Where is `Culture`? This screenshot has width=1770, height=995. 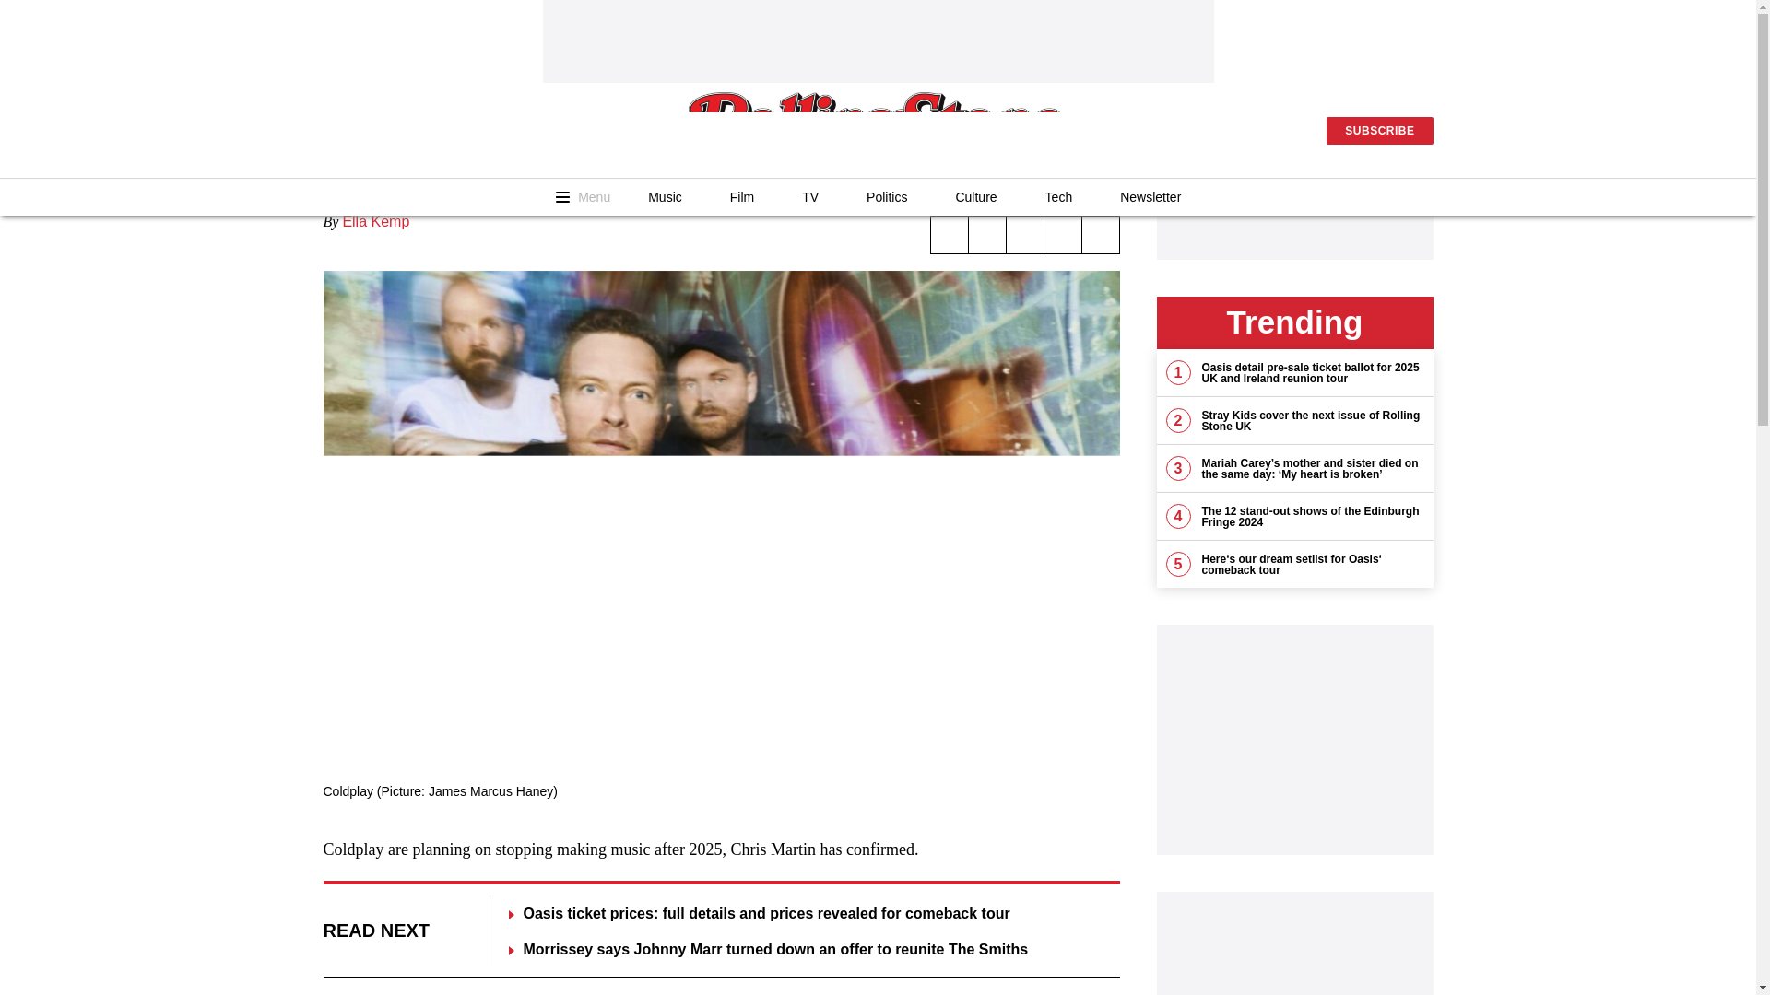 Culture is located at coordinates (975, 197).